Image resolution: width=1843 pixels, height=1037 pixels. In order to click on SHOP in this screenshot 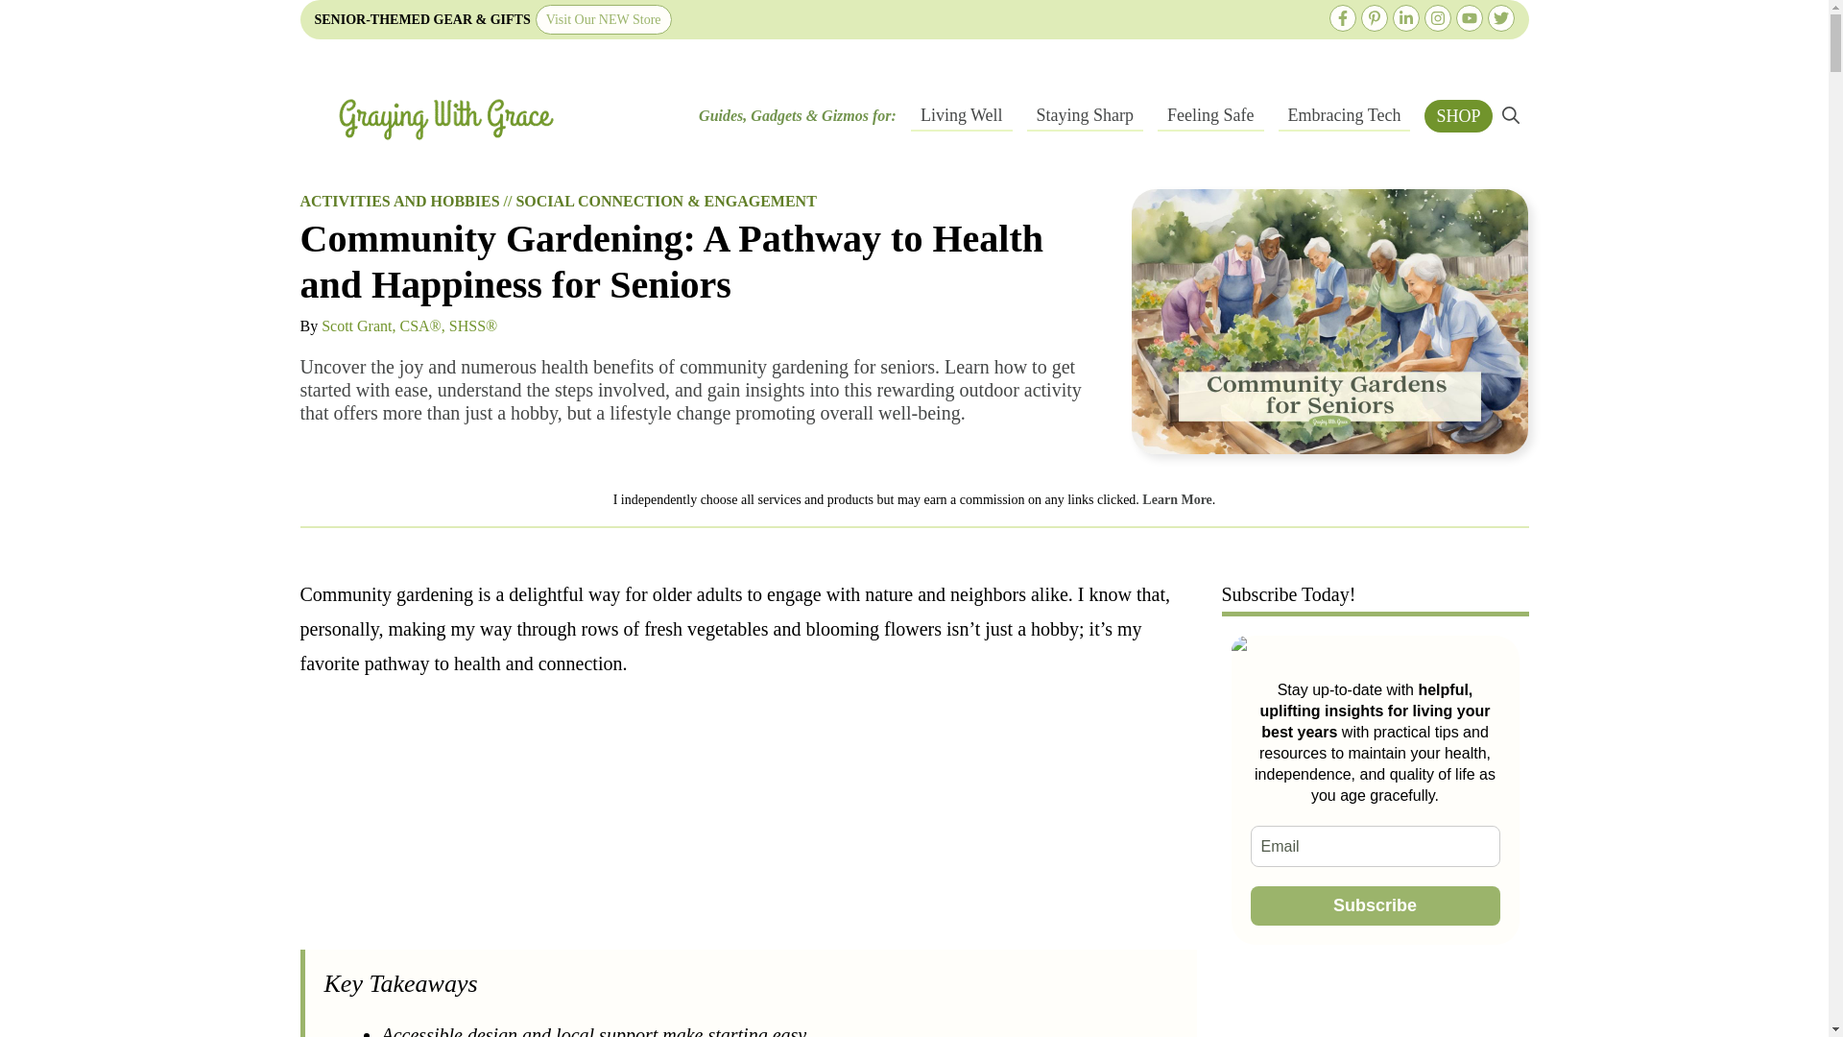, I will do `click(1457, 115)`.